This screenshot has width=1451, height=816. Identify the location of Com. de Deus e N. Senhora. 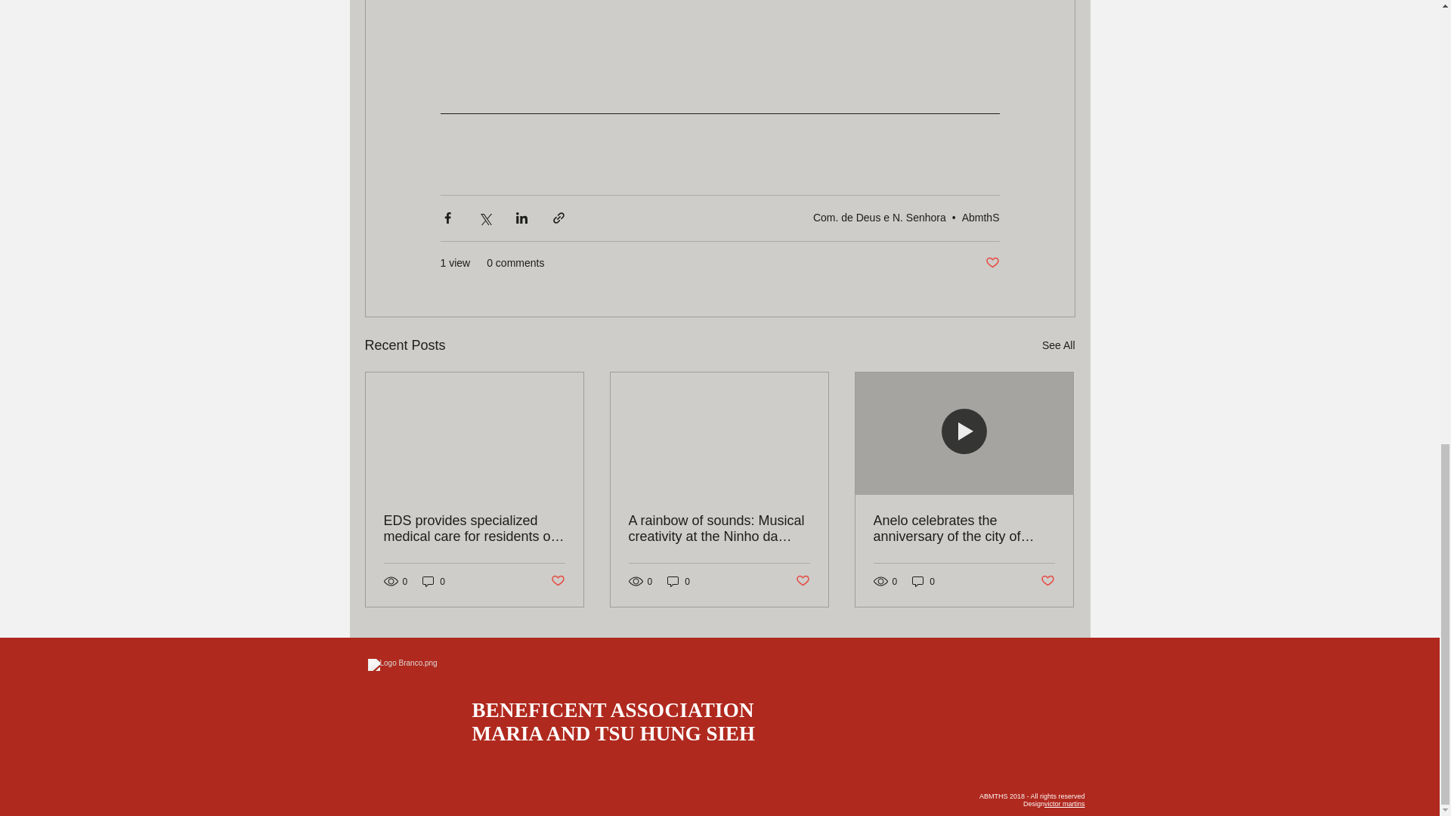
(879, 217).